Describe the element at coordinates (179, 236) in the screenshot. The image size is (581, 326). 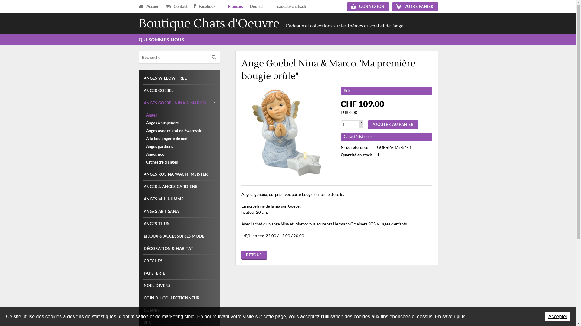
I see `BIJOUX & ACCESSOIRES MODE` at that location.